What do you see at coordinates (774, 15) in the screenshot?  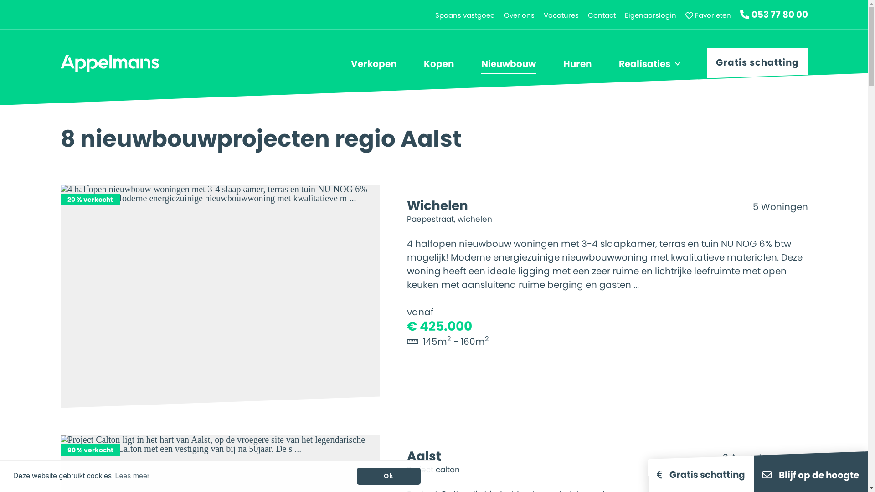 I see `053 77 80 00` at bounding box center [774, 15].